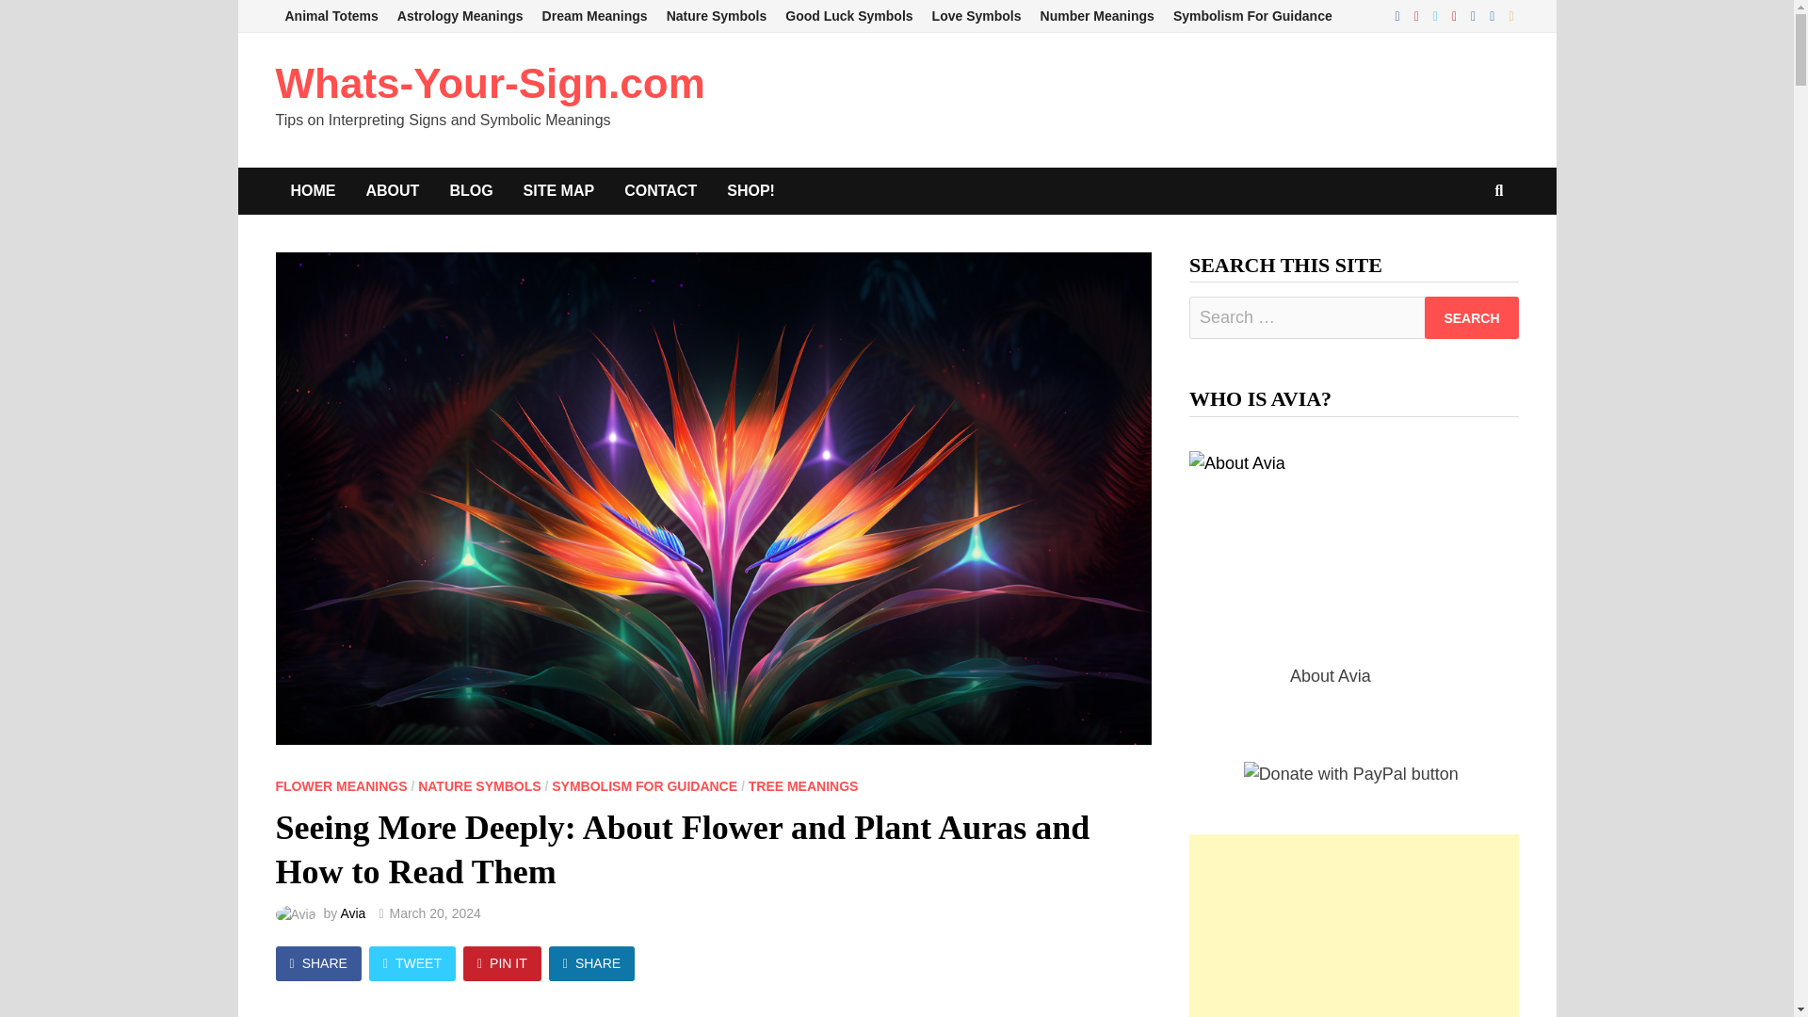 The width and height of the screenshot is (1808, 1017). I want to click on Astrology Meanings, so click(460, 16).